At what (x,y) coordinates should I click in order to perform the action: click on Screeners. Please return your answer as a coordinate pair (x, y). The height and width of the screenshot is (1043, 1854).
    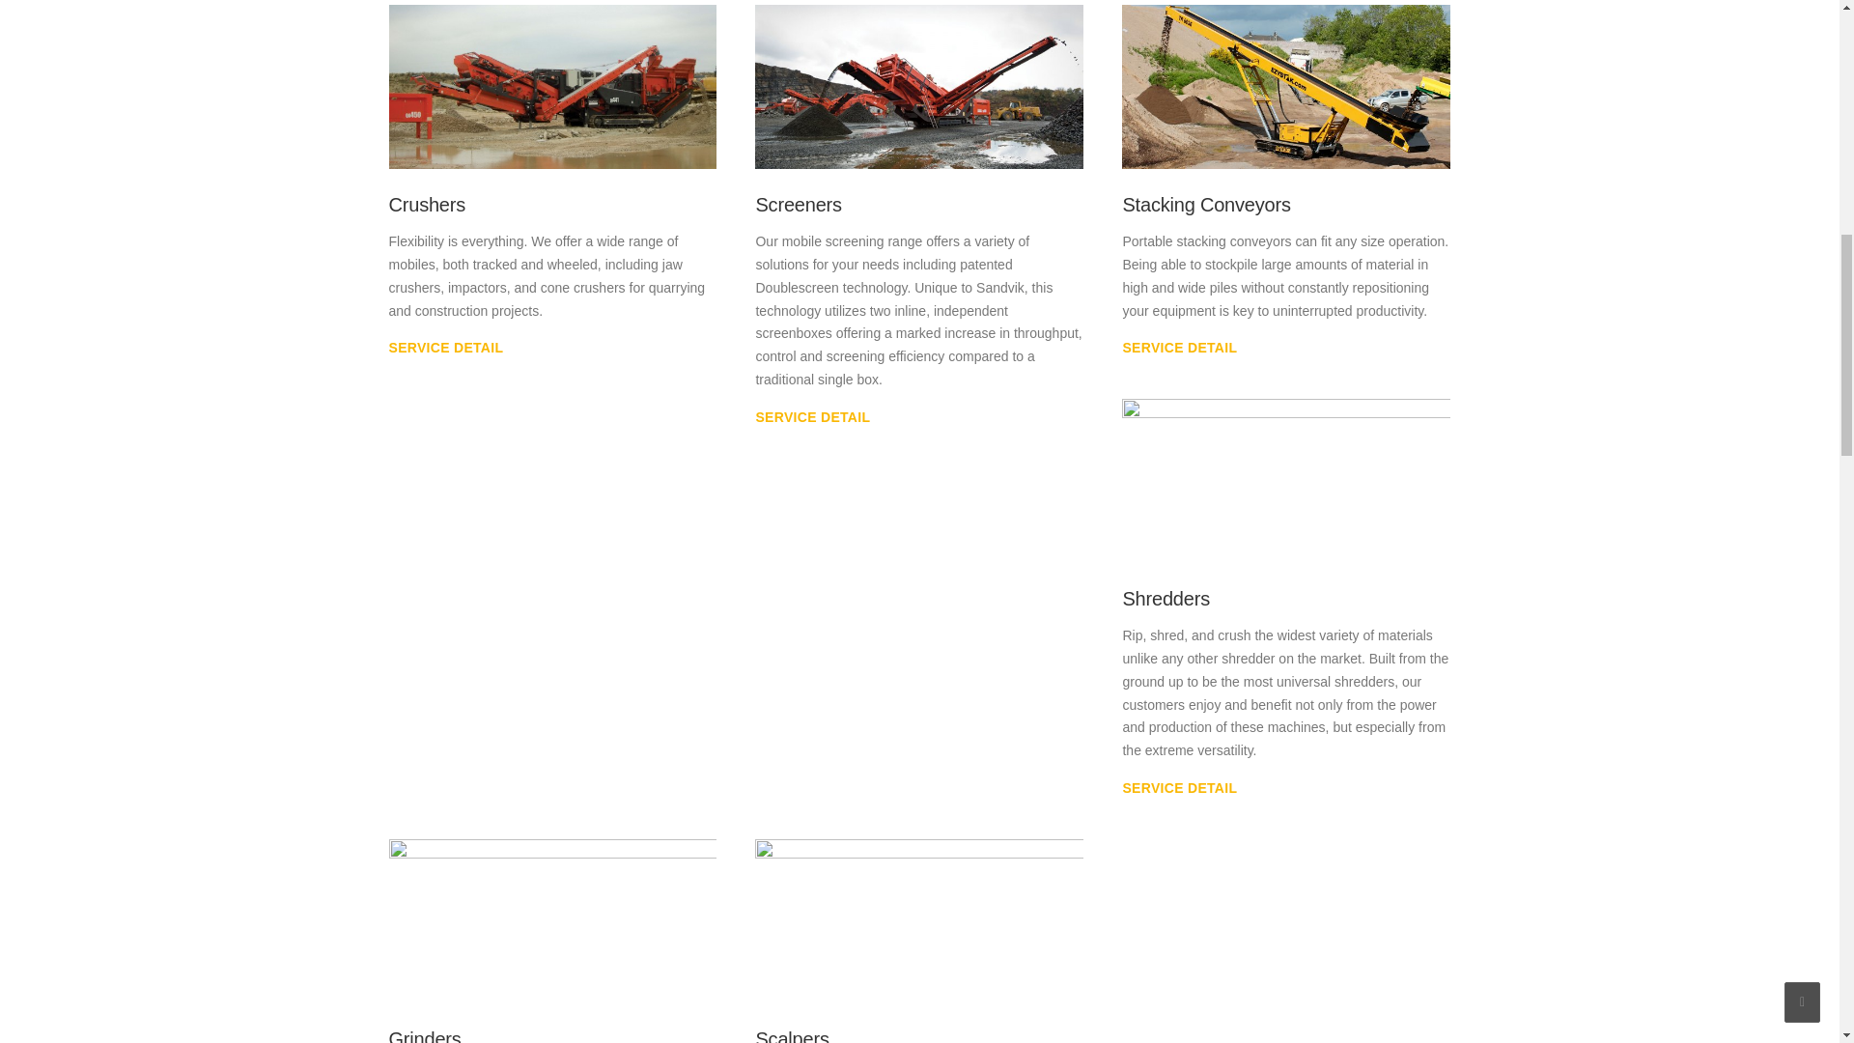
    Looking at the image, I should click on (798, 204).